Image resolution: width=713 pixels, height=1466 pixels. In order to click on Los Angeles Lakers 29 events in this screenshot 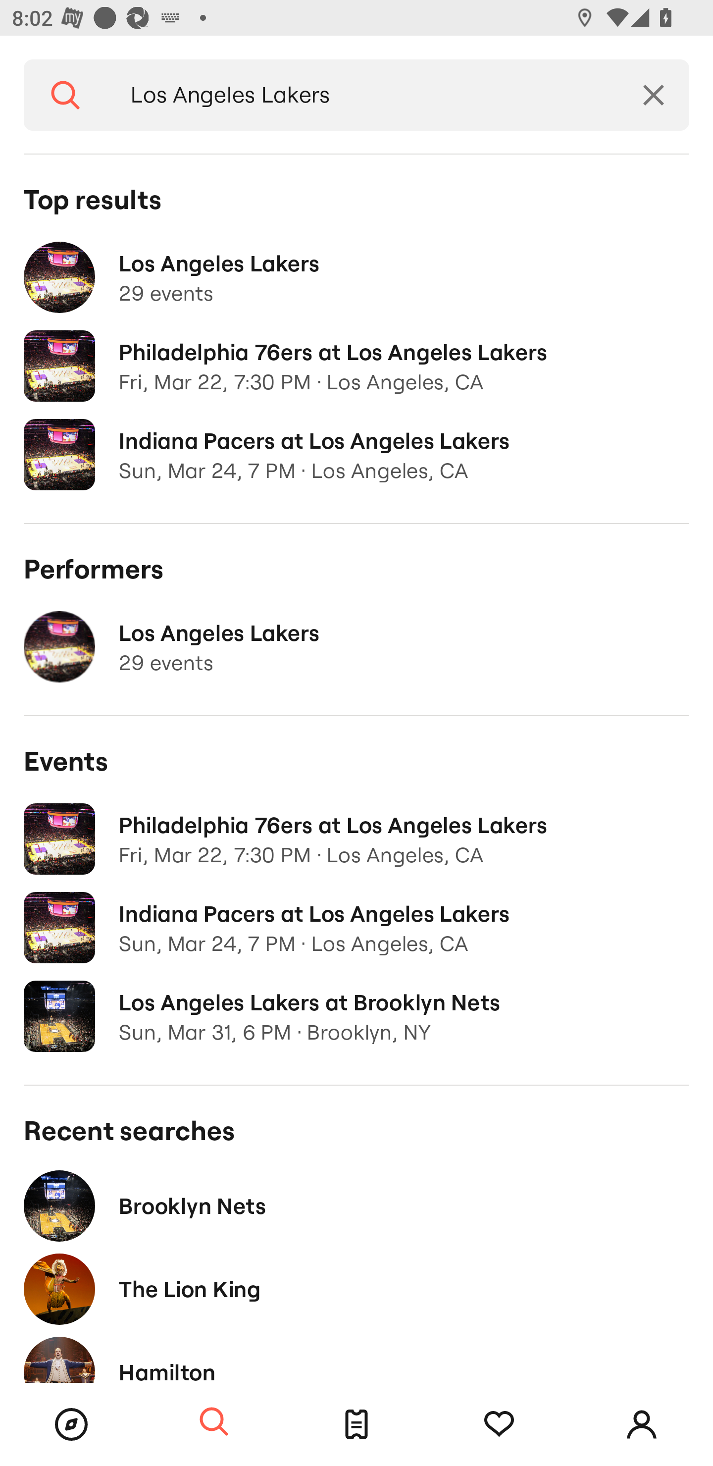, I will do `click(356, 277)`.